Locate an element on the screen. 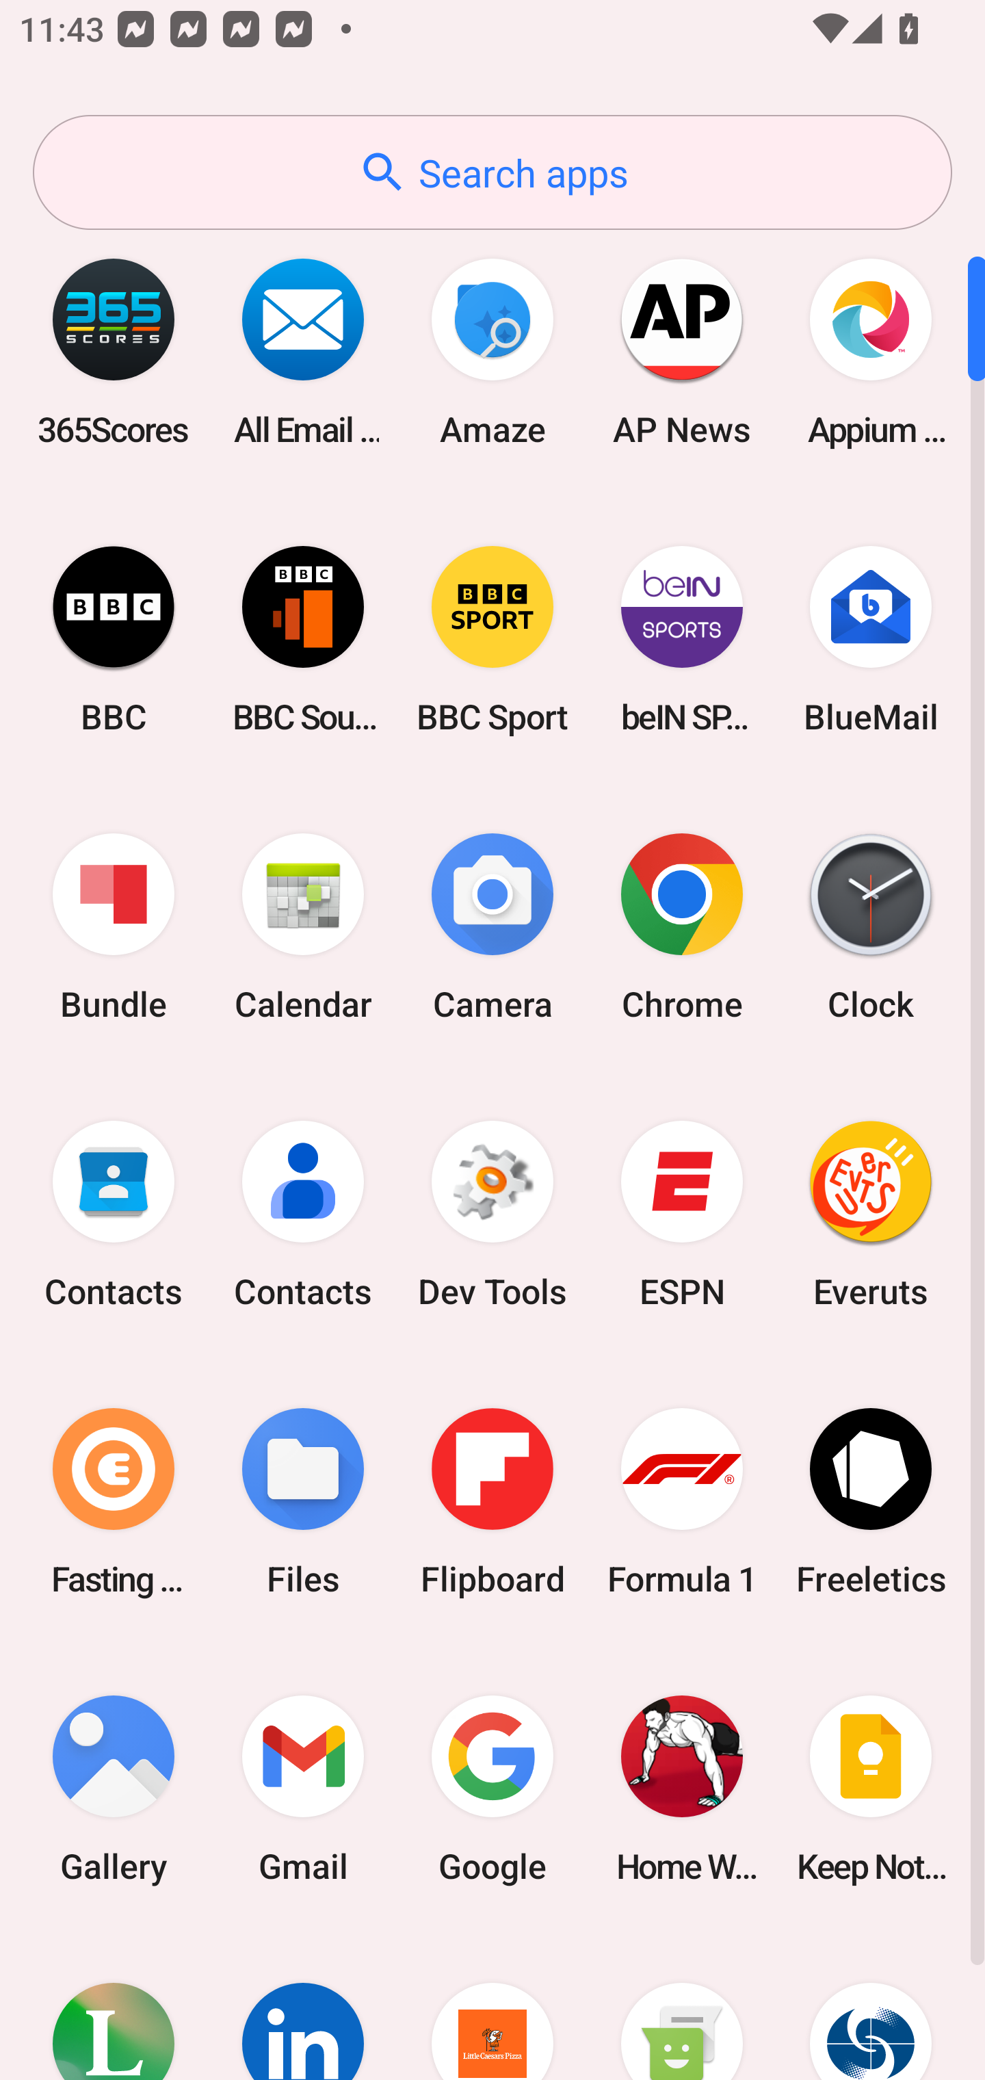  Fasting Coach is located at coordinates (114, 1501).